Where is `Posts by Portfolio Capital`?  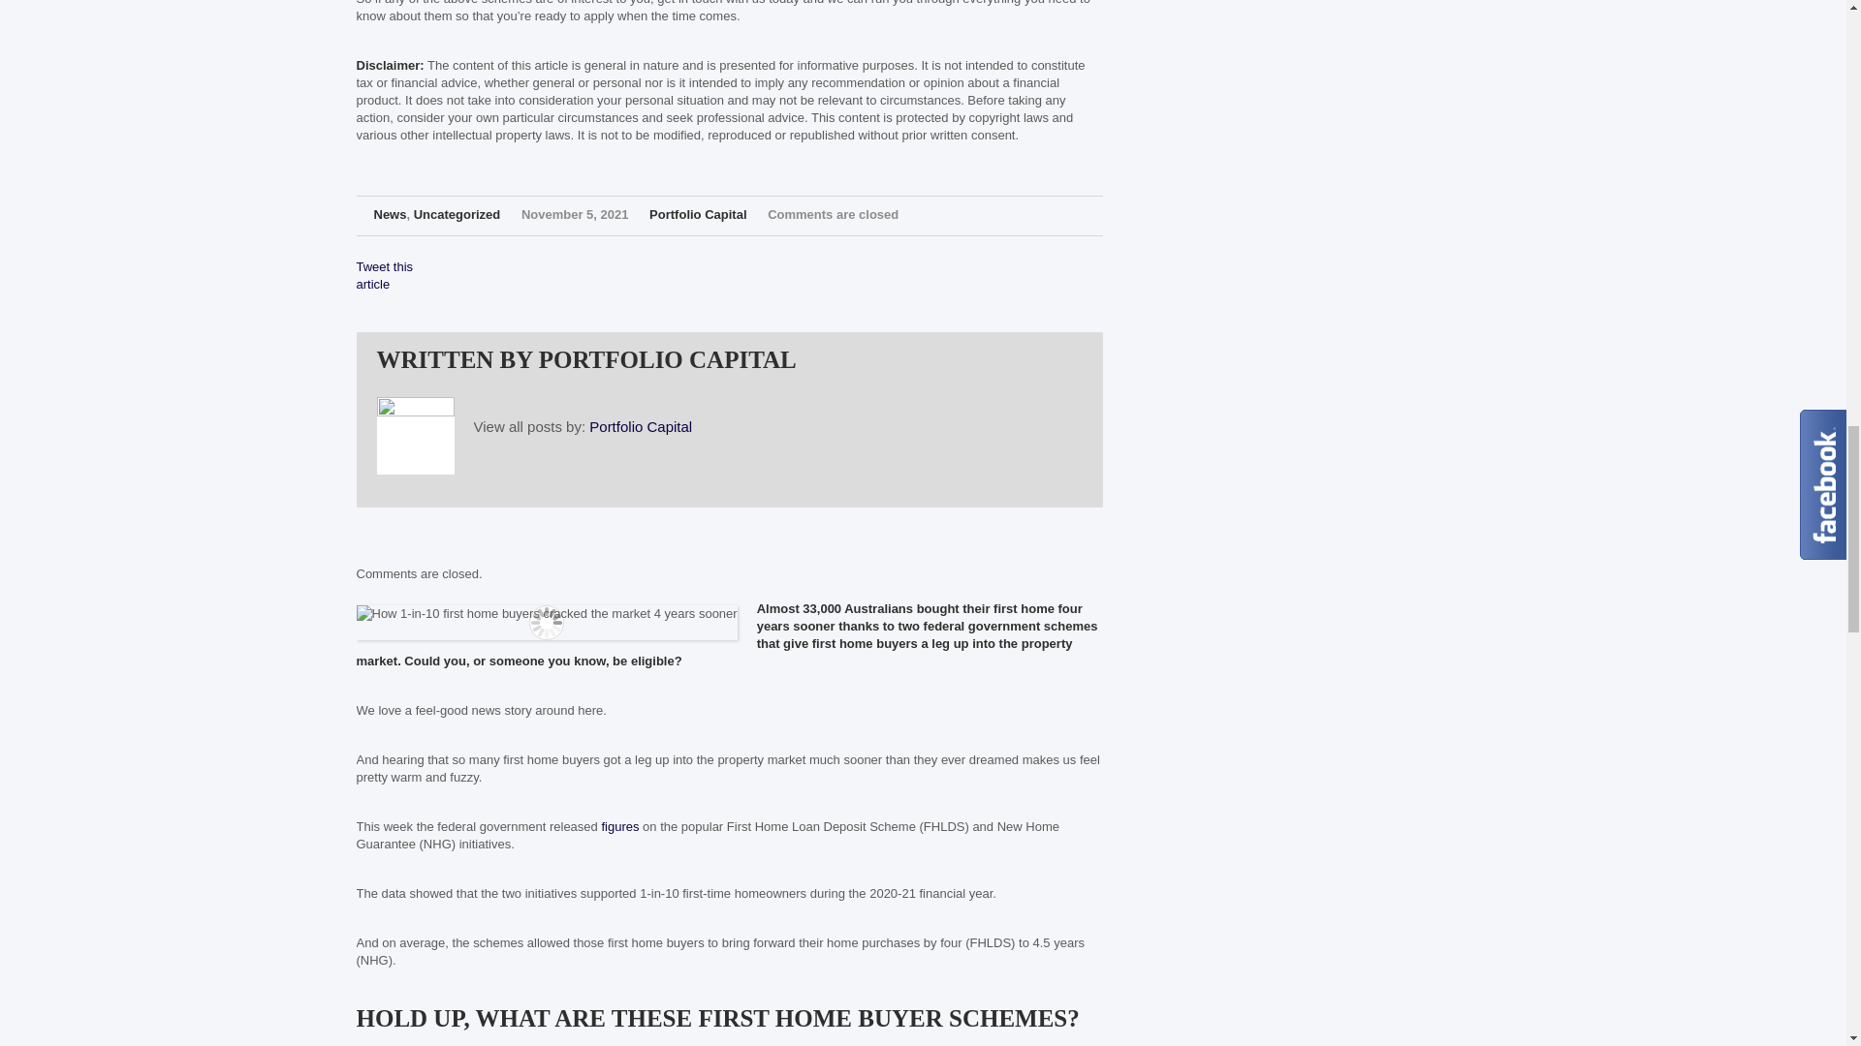 Posts by Portfolio Capital is located at coordinates (641, 426).